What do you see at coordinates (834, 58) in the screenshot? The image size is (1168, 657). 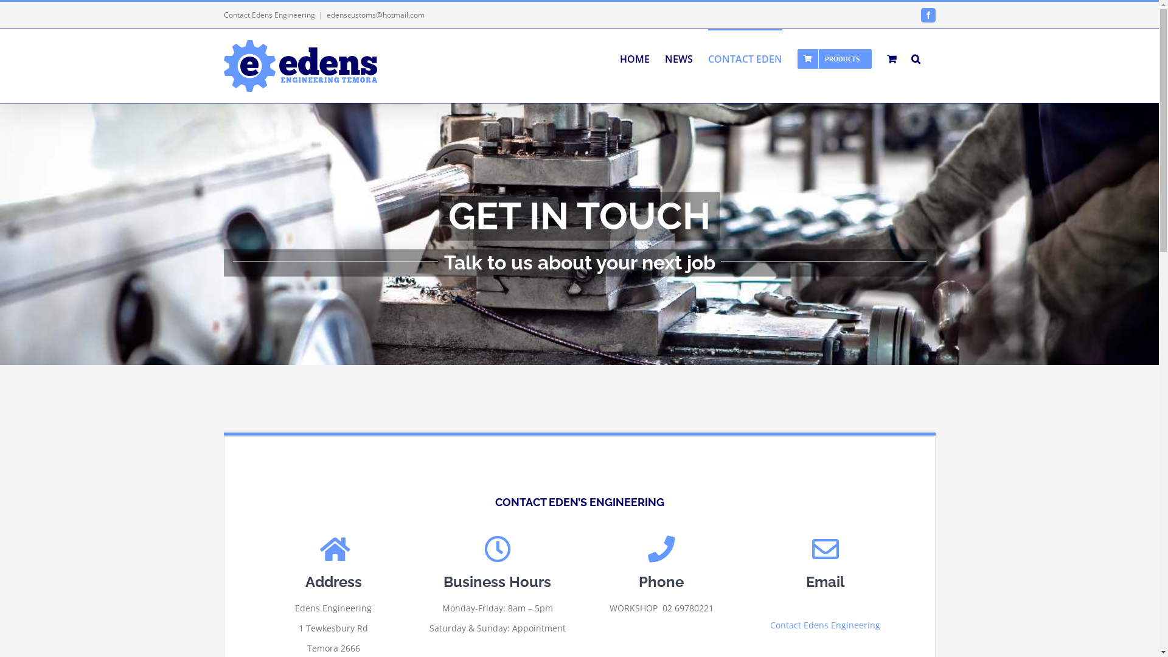 I see `PRODUCTS` at bounding box center [834, 58].